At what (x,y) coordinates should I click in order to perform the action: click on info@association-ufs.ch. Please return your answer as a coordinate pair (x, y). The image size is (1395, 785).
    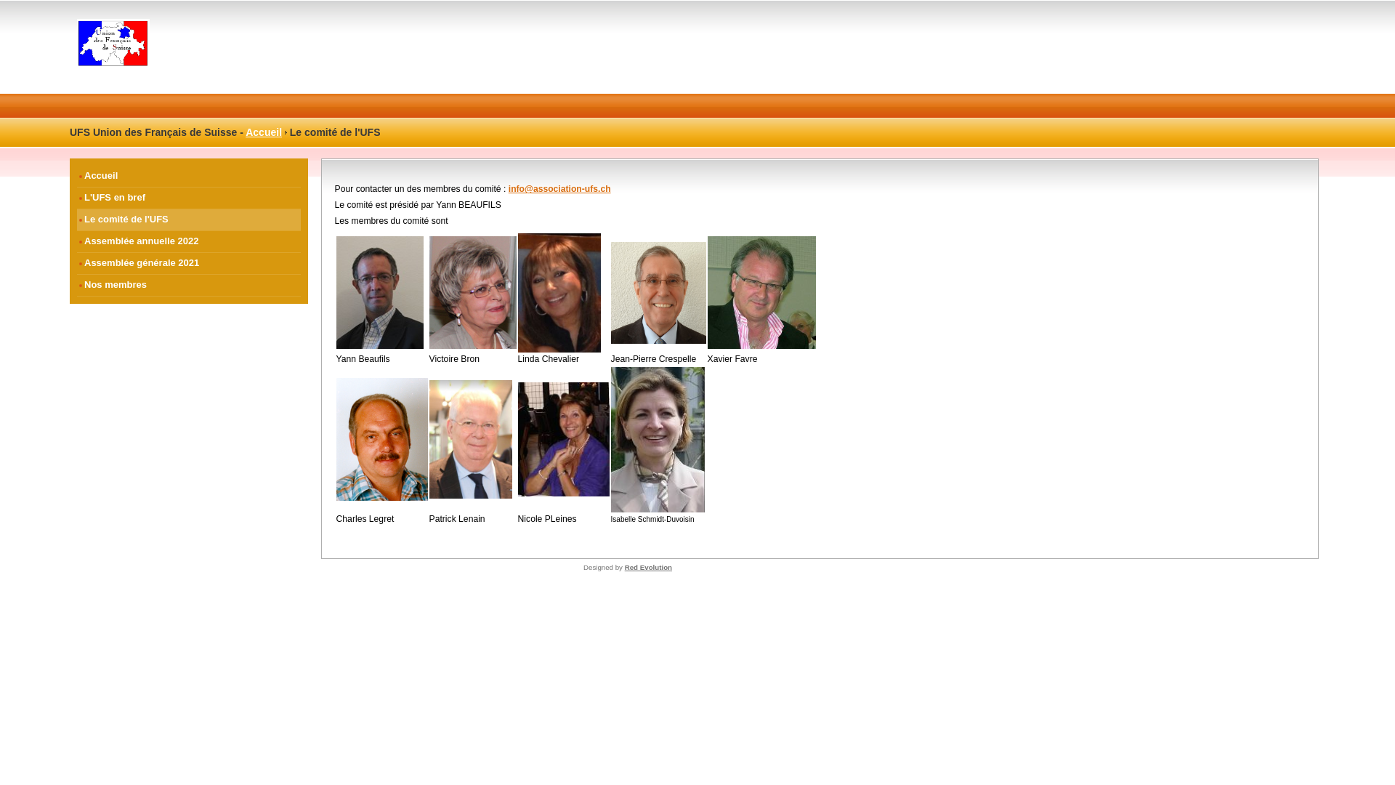
    Looking at the image, I should click on (559, 189).